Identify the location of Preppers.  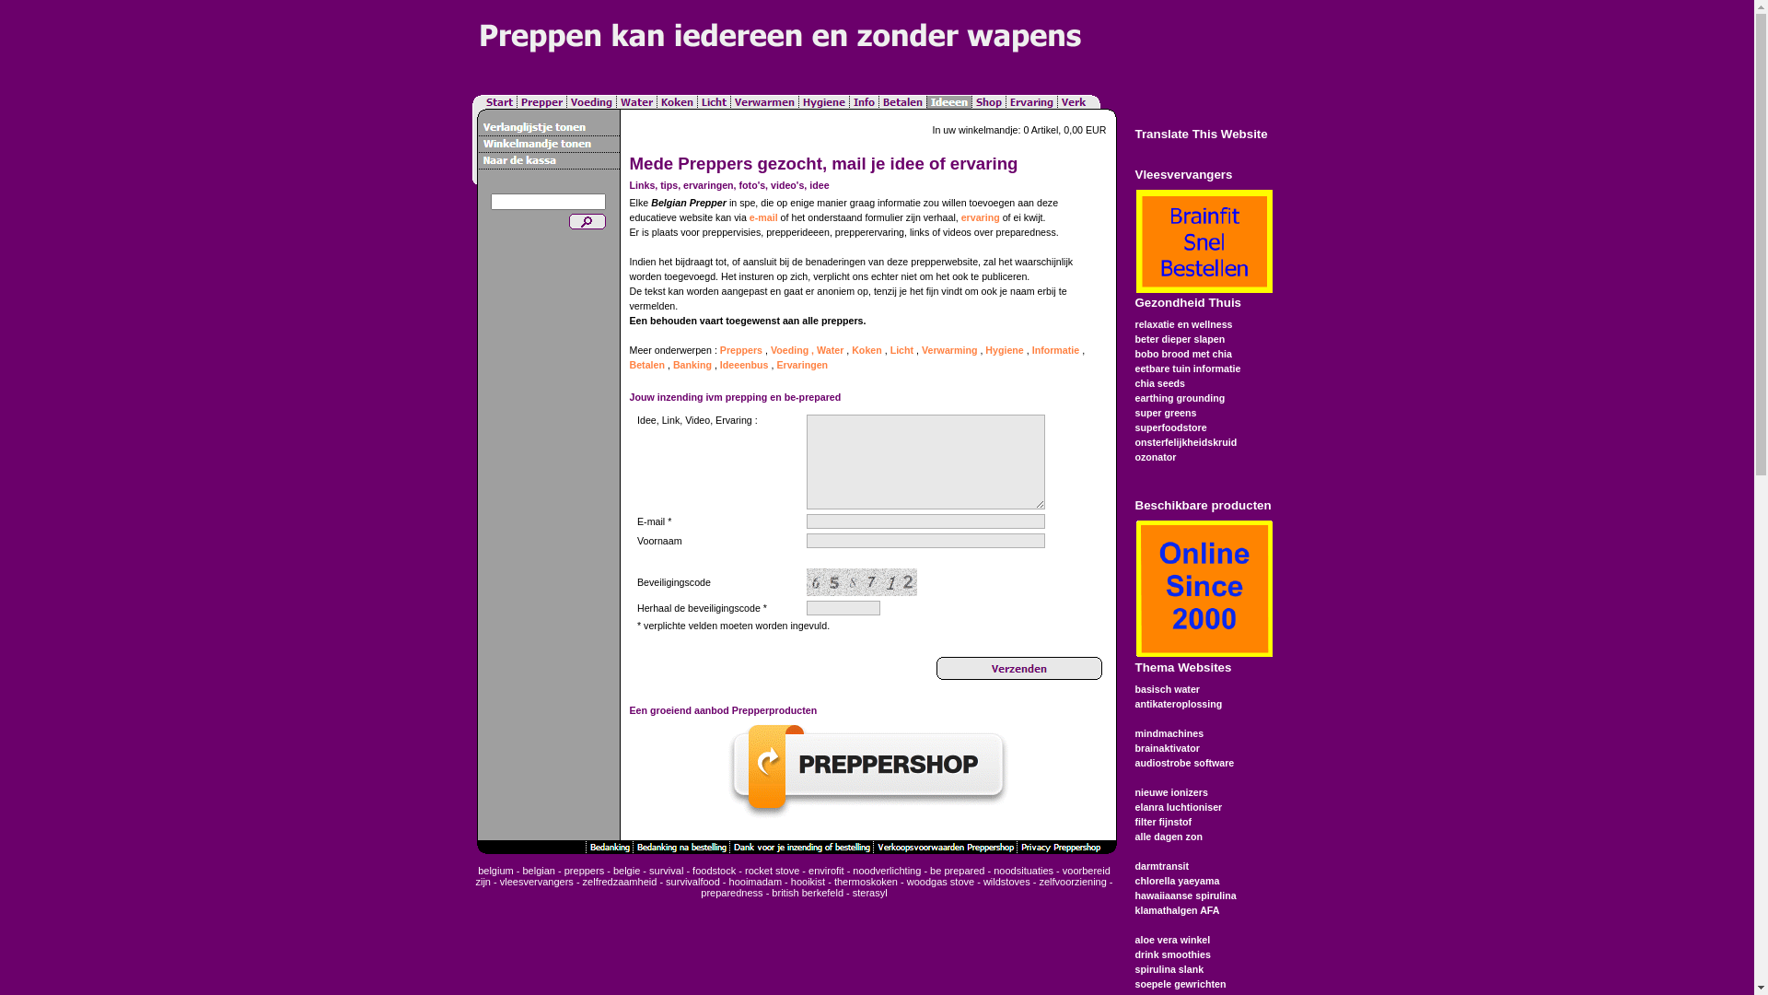
(741, 350).